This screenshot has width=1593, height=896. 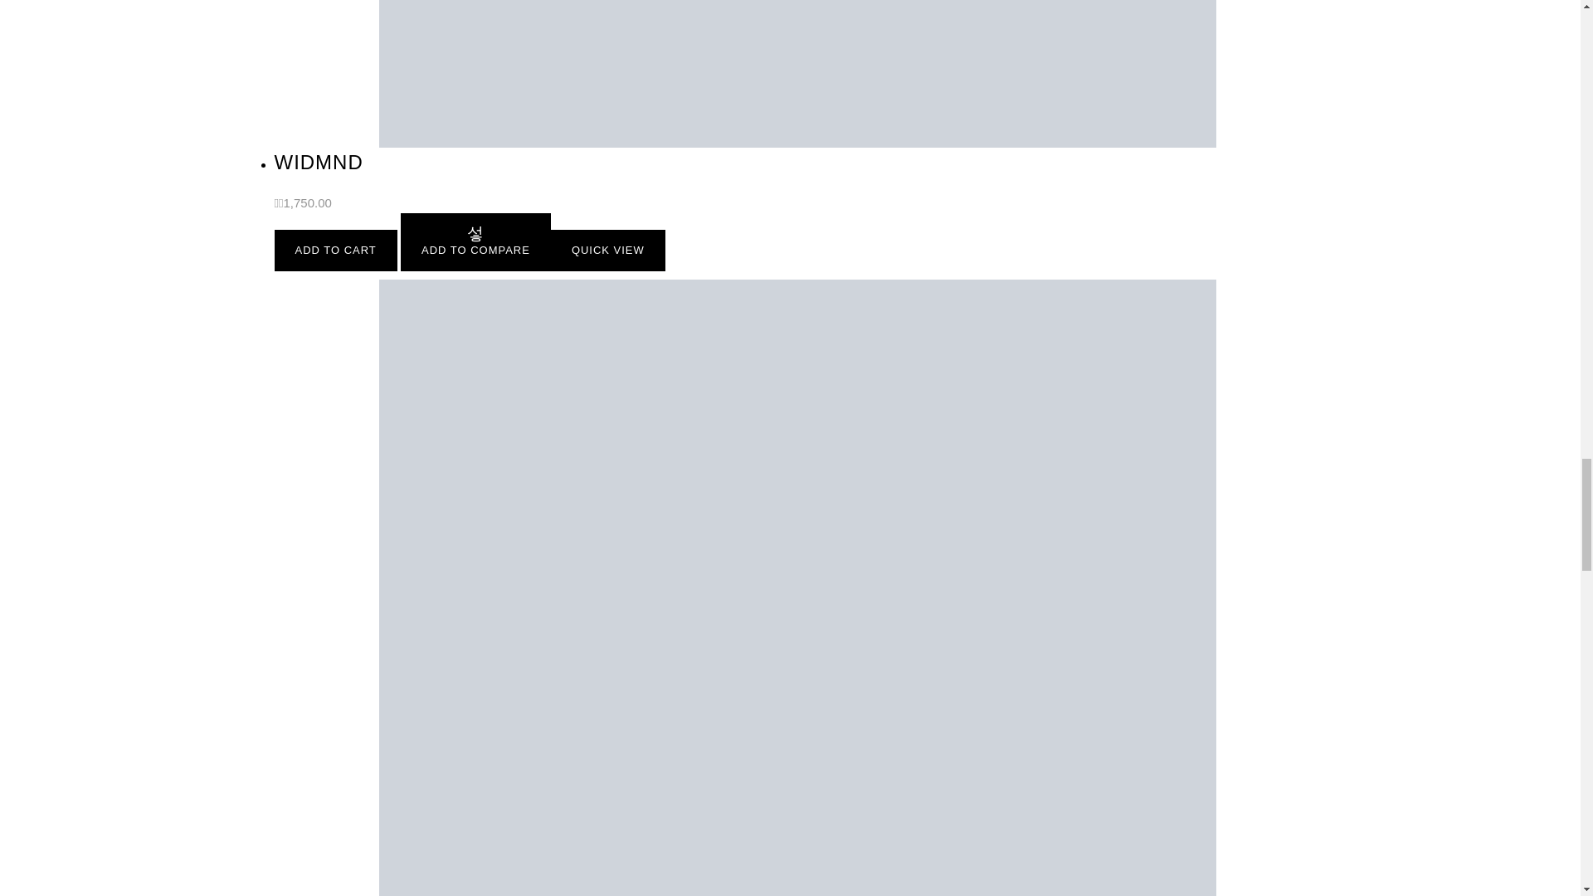 What do you see at coordinates (335, 251) in the screenshot?
I see `Add to cart` at bounding box center [335, 251].